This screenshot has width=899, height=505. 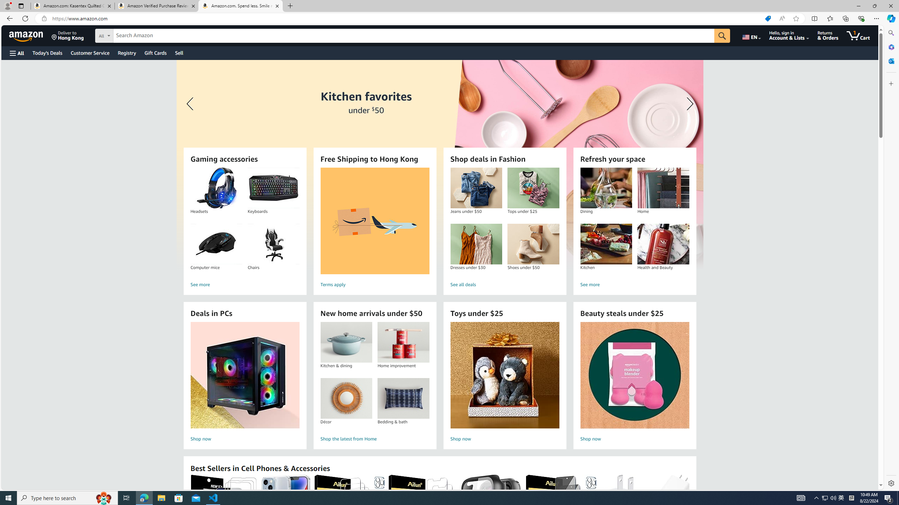 I want to click on Shop Kitchen favorites, so click(x=439, y=165).